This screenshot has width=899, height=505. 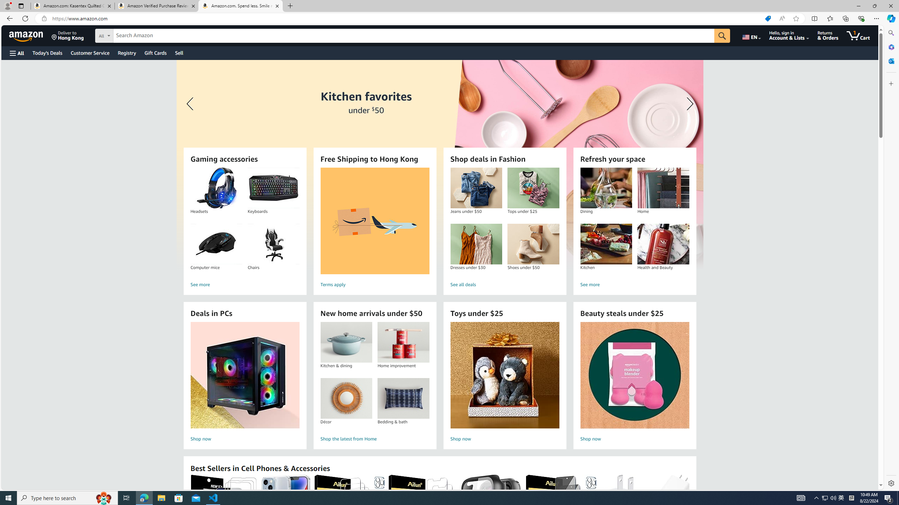 I want to click on Shop Kitchen favorites, so click(x=439, y=165).